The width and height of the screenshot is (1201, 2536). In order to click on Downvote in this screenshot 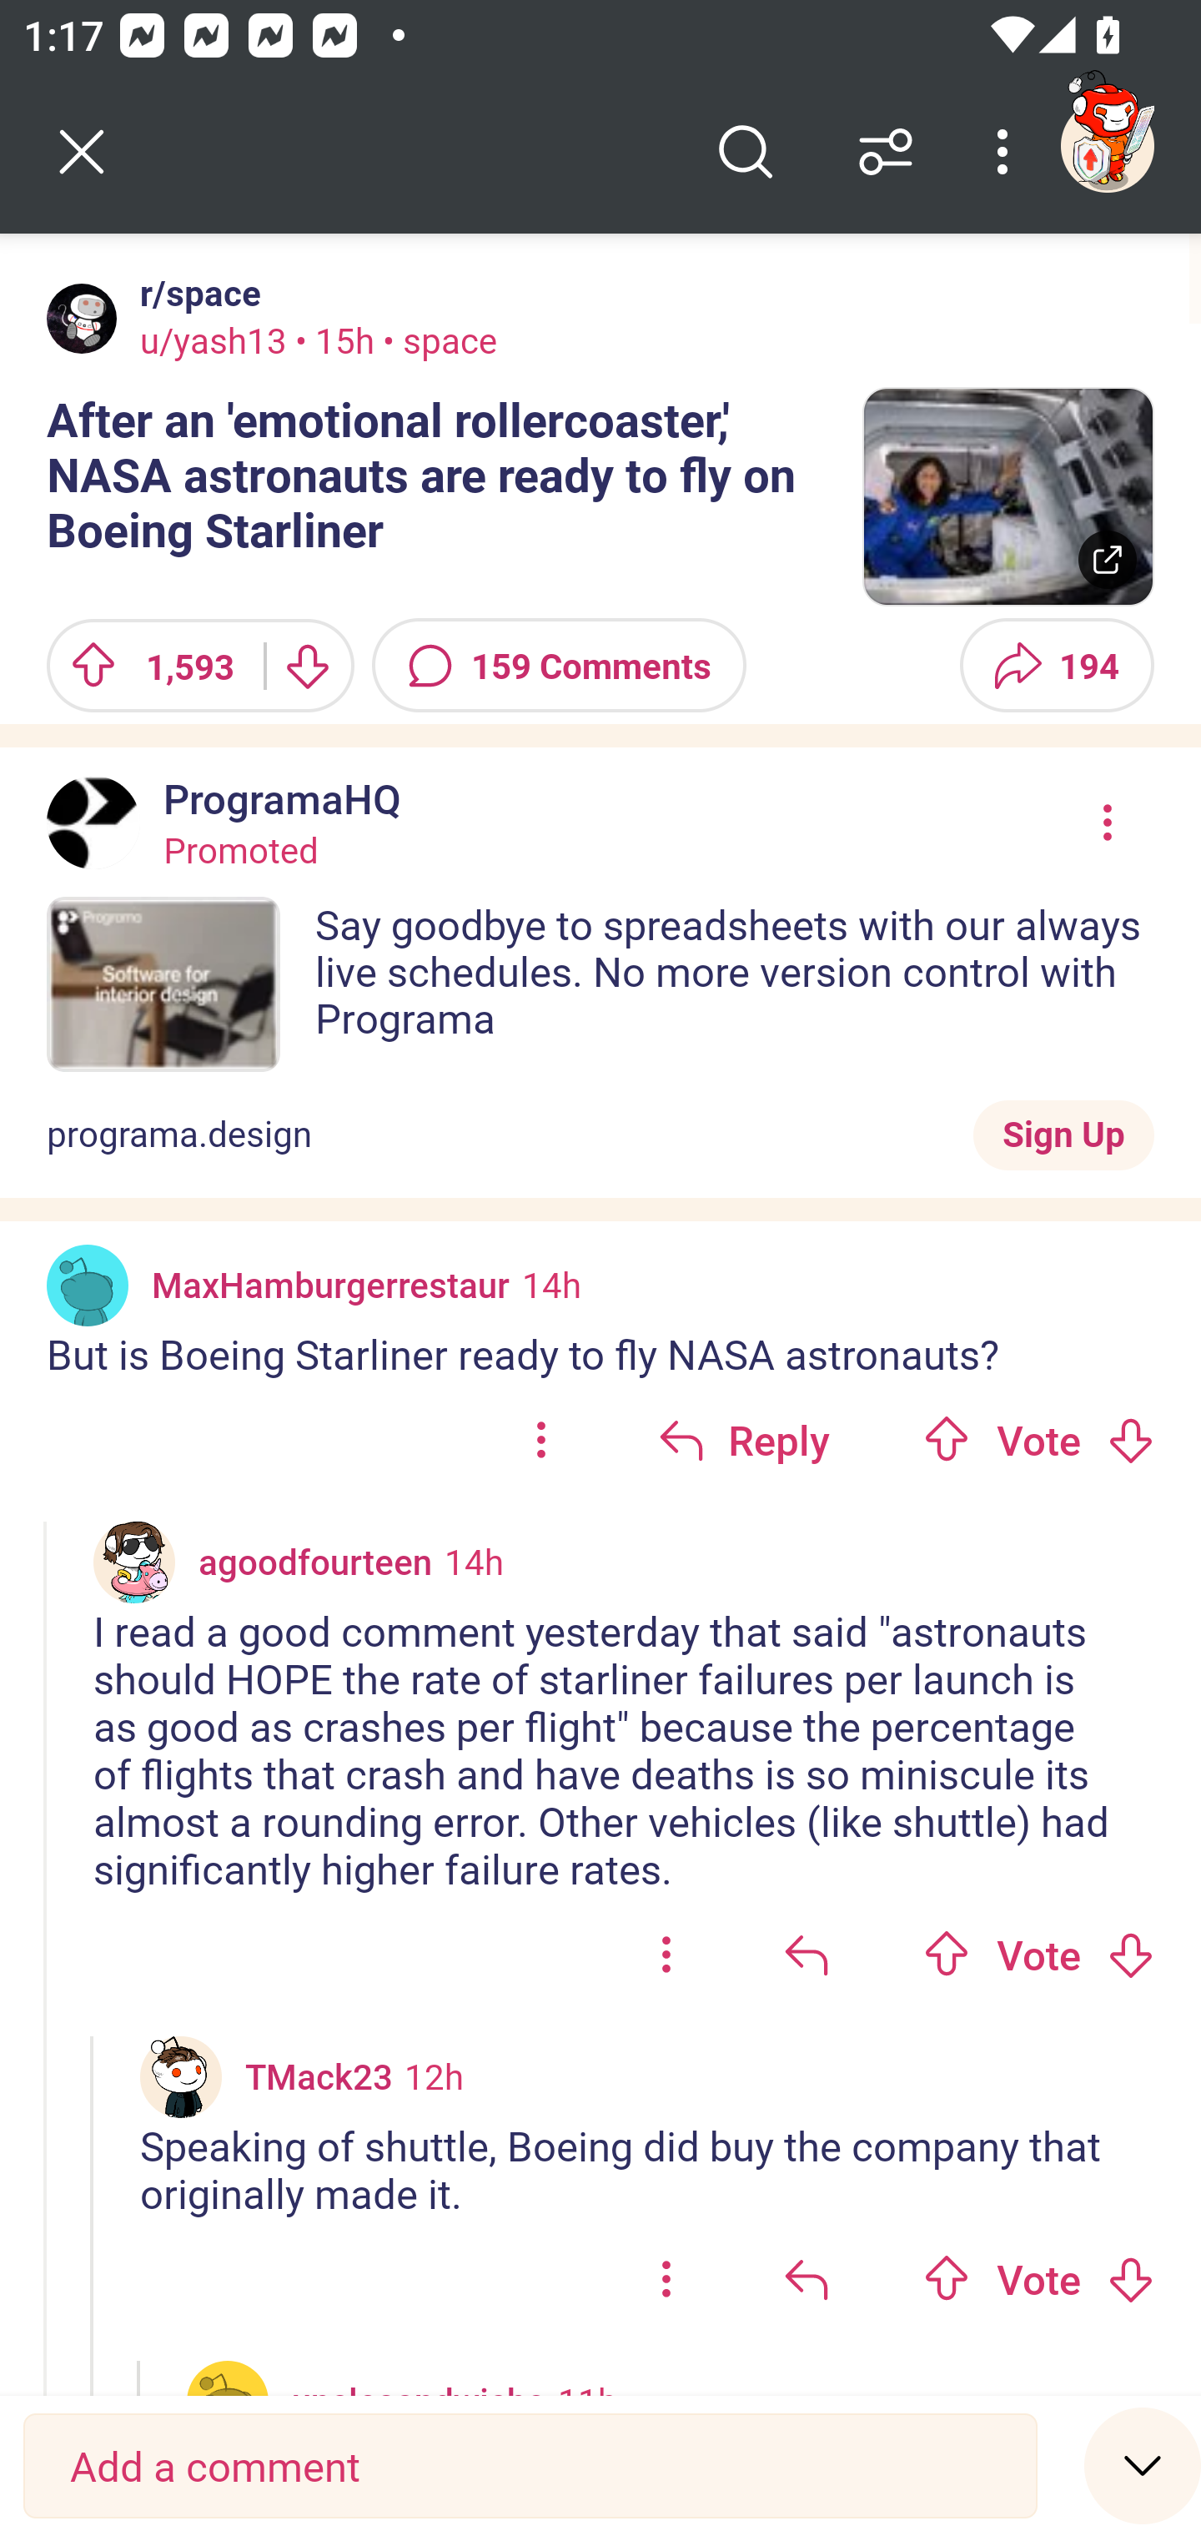, I will do `click(1130, 1955)`.